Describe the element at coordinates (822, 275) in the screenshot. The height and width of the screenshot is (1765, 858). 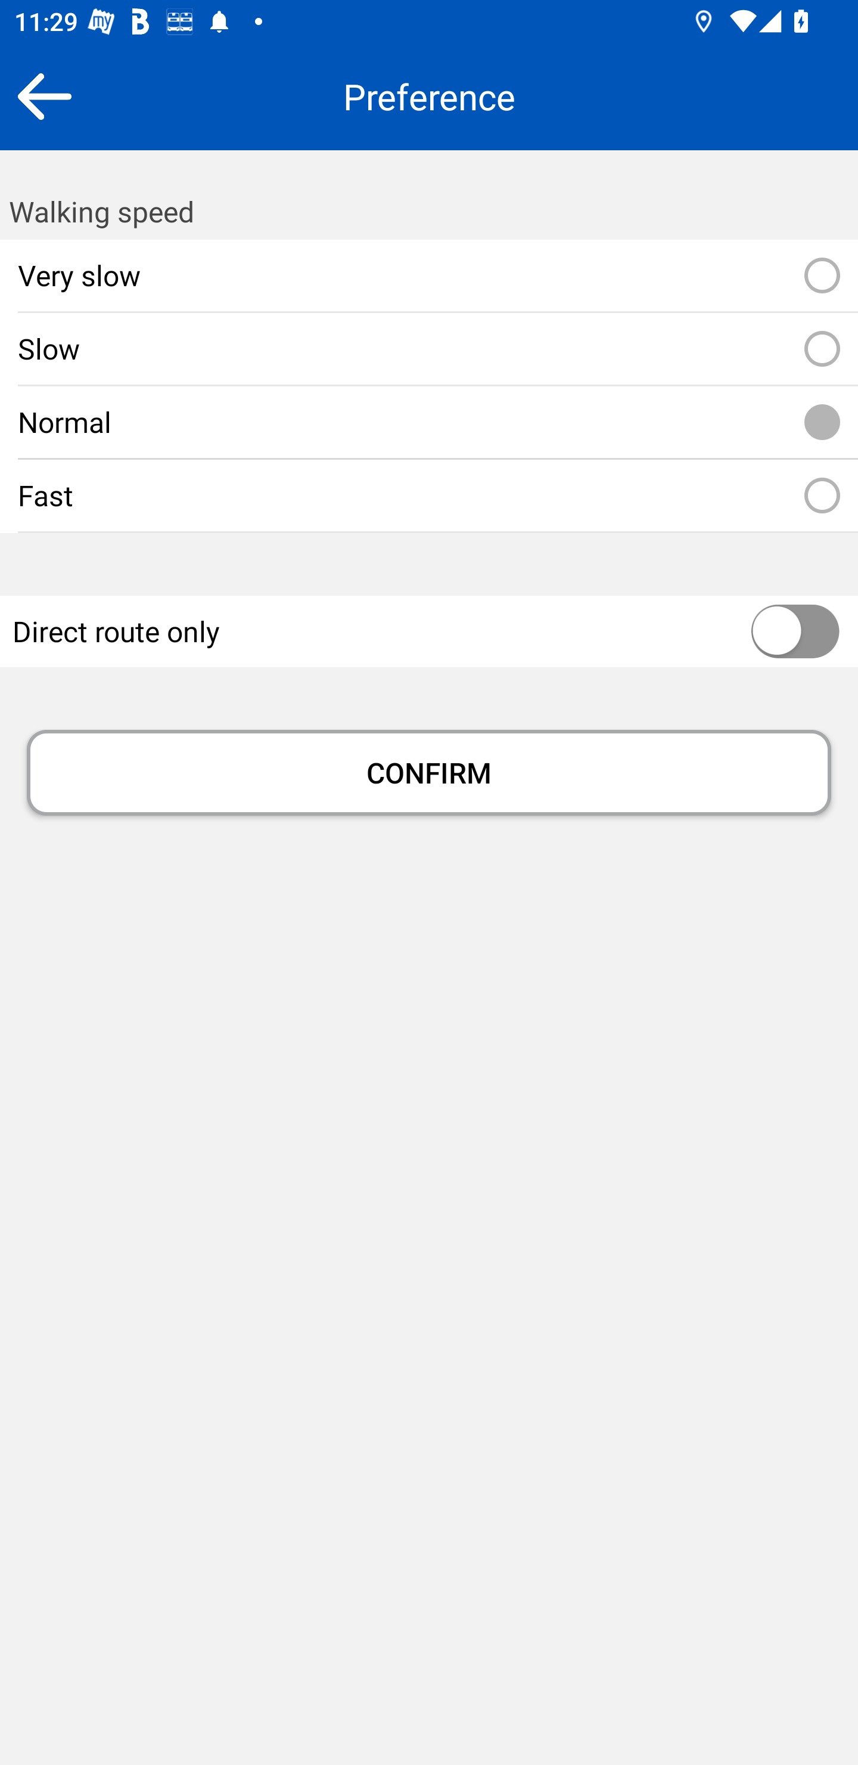
I see `Very slow` at that location.